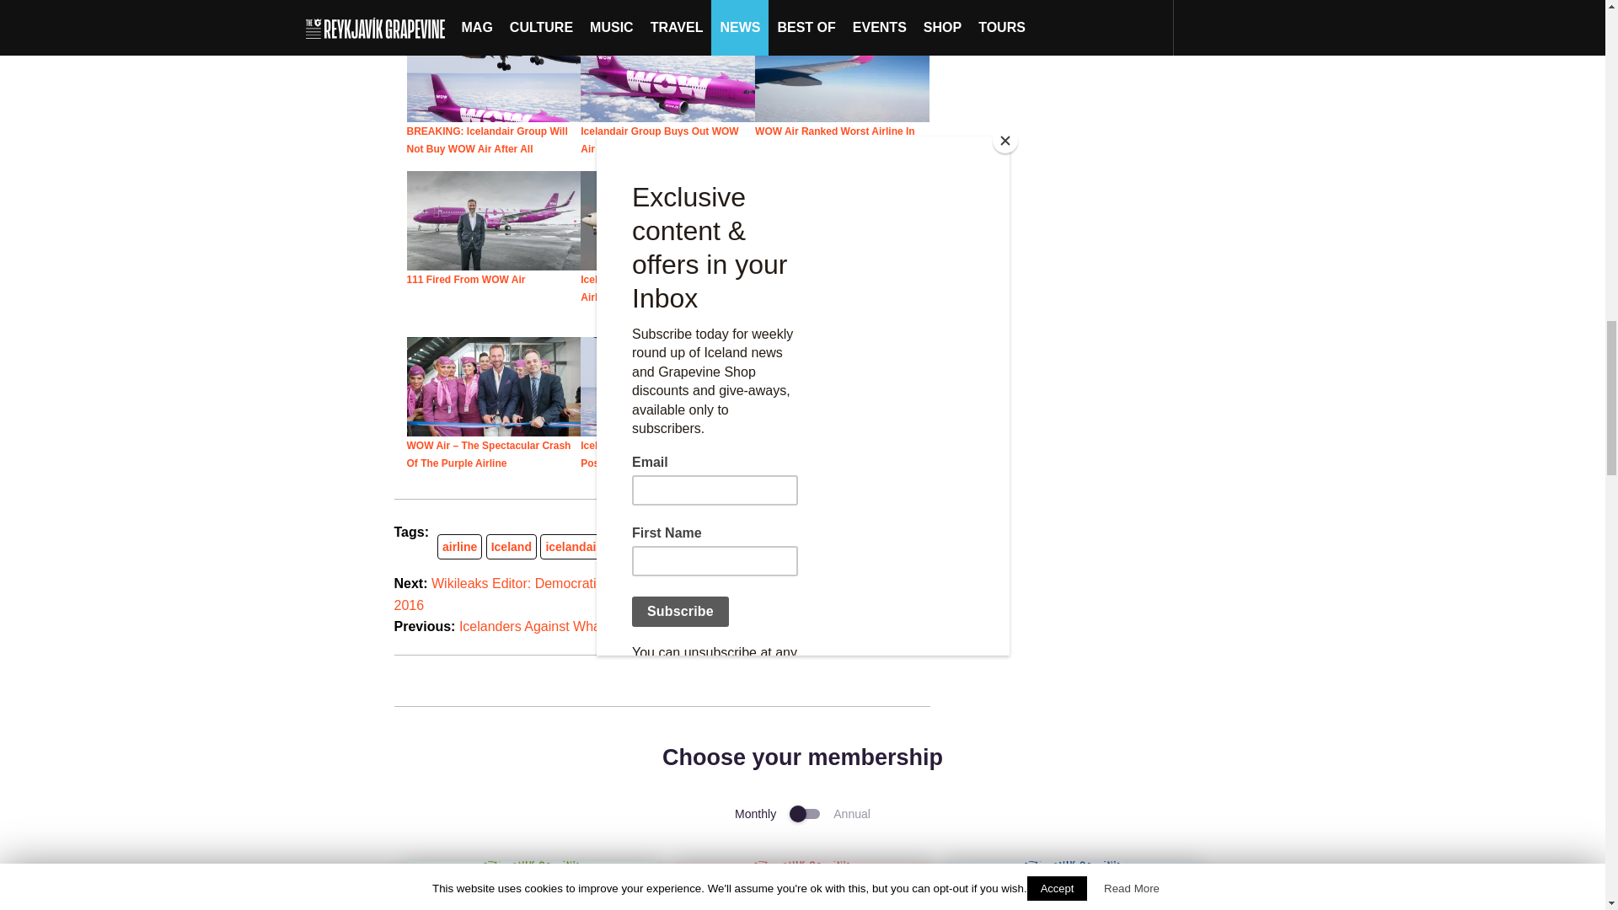 The width and height of the screenshot is (1618, 910). Describe the element at coordinates (486, 140) in the screenshot. I see `BREAKING: Icelandair Group Will Not Buy WOW Air After All` at that location.